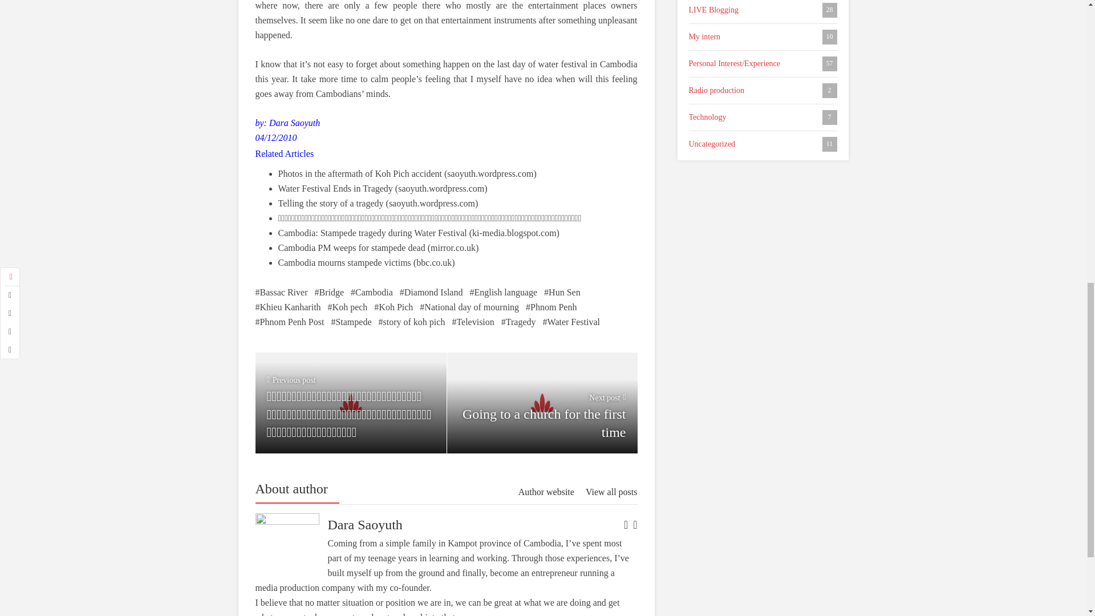 This screenshot has height=616, width=1095. What do you see at coordinates (431, 292) in the screenshot?
I see `Diamond Island` at bounding box center [431, 292].